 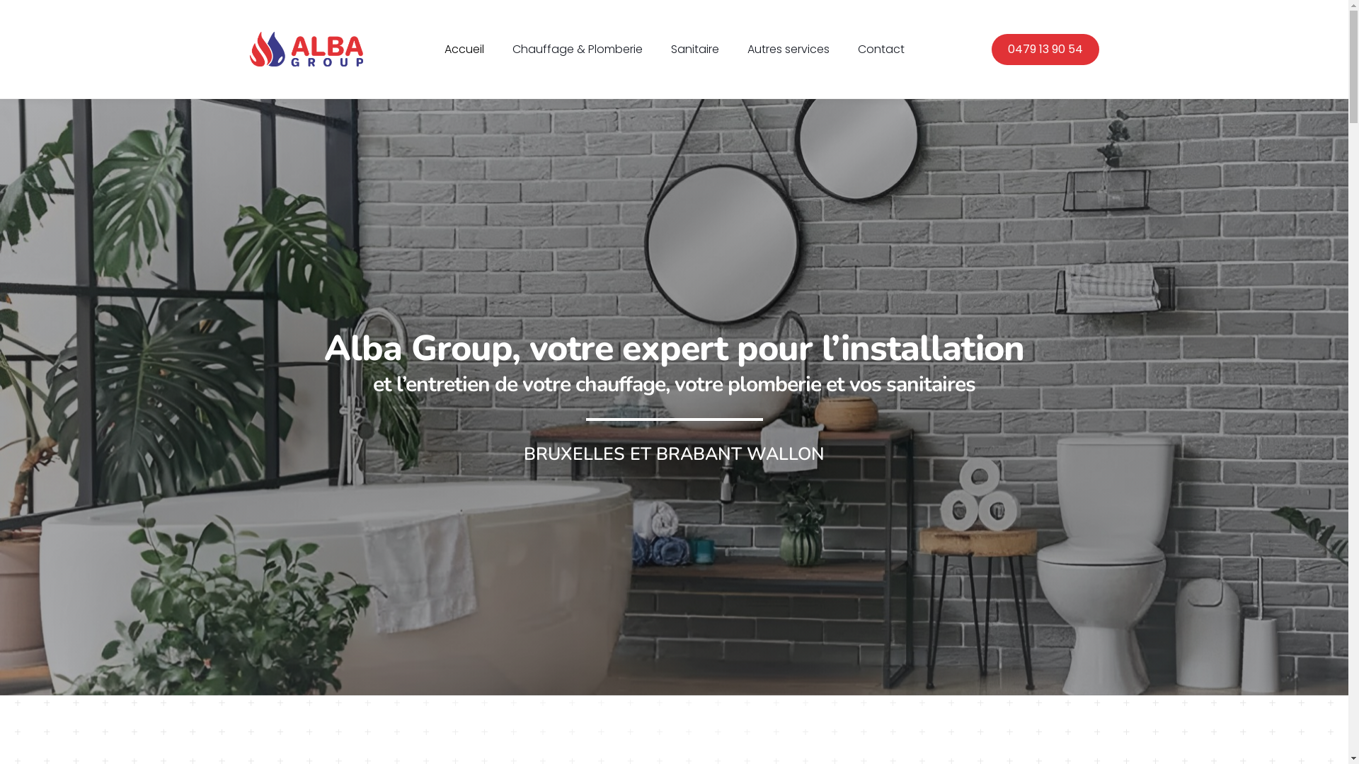 I want to click on Accueil, so click(x=464, y=50).